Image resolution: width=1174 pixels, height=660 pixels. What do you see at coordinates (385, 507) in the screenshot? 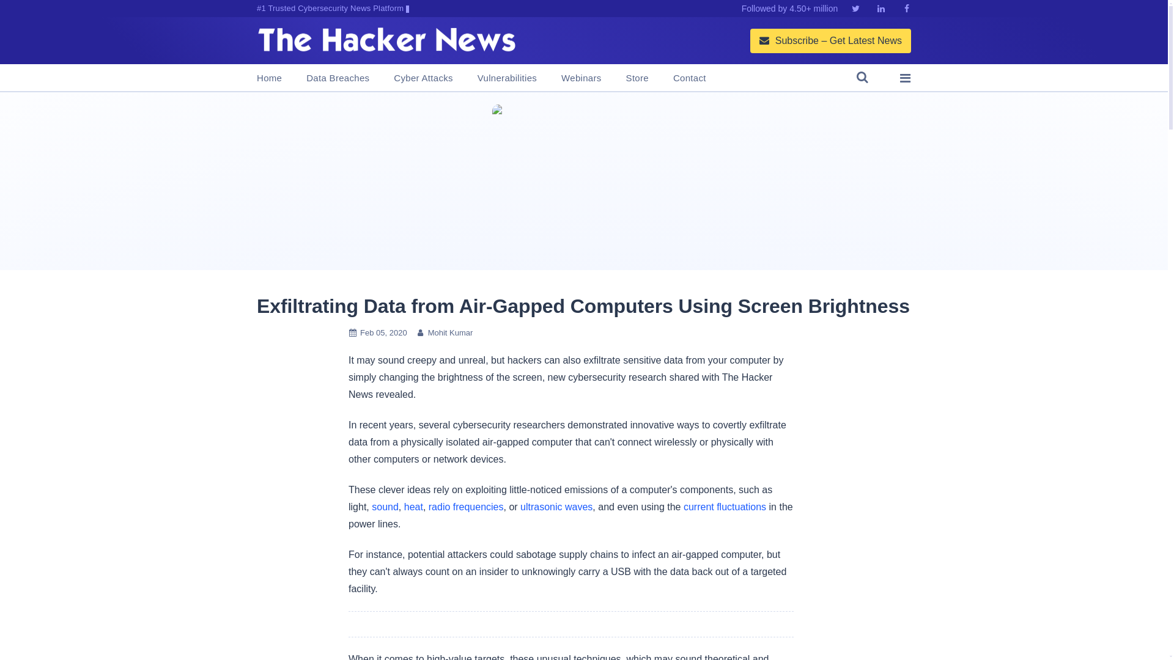
I see `sound` at bounding box center [385, 507].